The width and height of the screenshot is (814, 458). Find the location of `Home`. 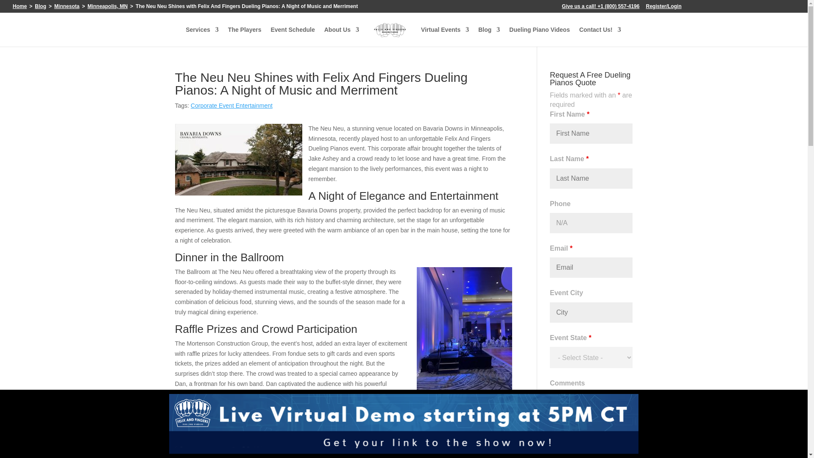

Home is located at coordinates (20, 6).